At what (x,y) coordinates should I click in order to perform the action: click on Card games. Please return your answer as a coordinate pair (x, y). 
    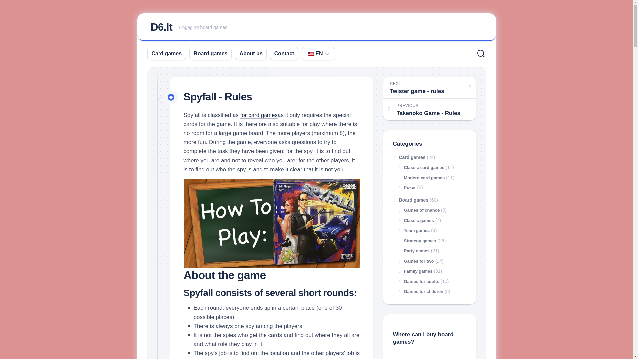
    Looking at the image, I should click on (161, 27).